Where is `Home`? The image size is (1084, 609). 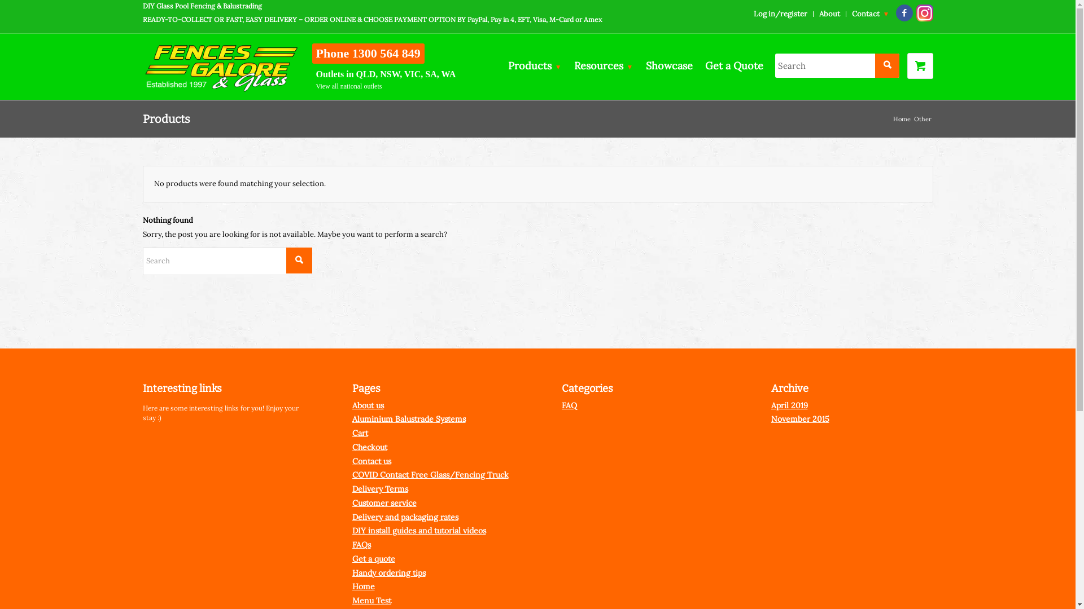 Home is located at coordinates (901, 120).